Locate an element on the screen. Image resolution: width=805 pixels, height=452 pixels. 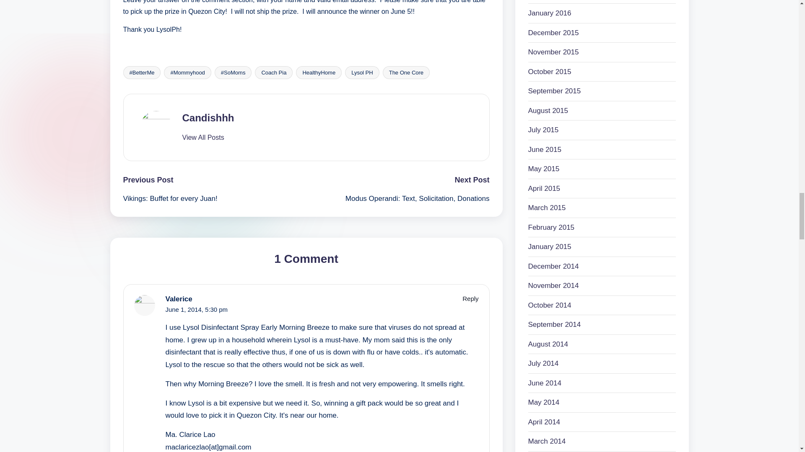
Candishhh is located at coordinates (208, 117).